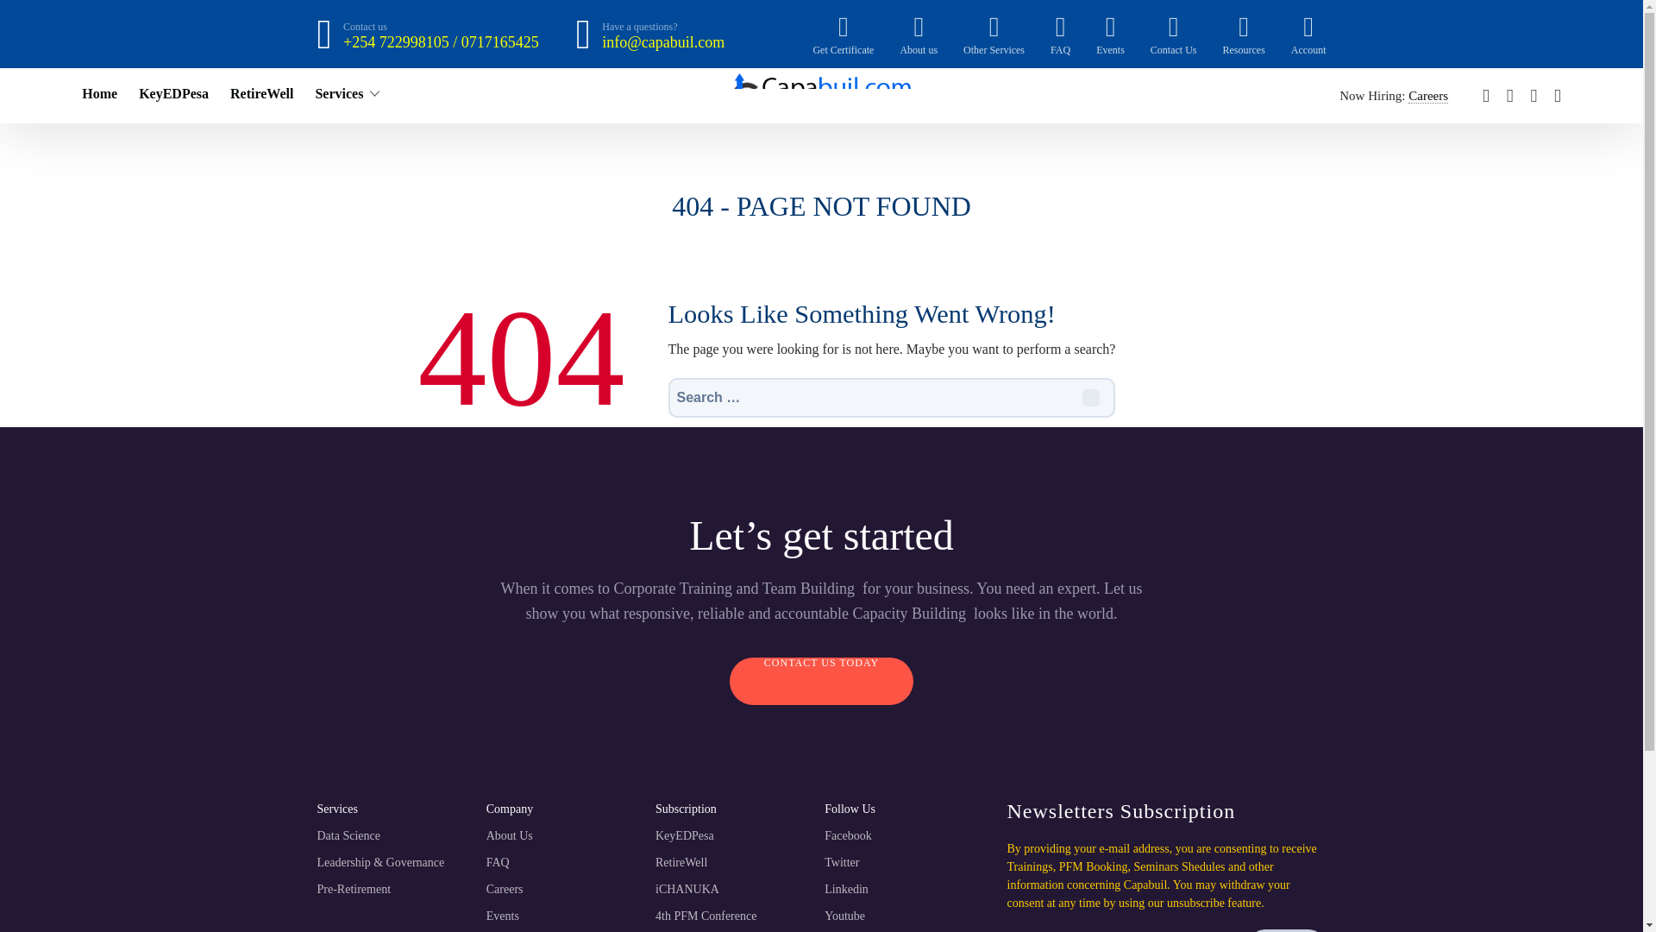  What do you see at coordinates (994, 34) in the screenshot?
I see `Other Services` at bounding box center [994, 34].